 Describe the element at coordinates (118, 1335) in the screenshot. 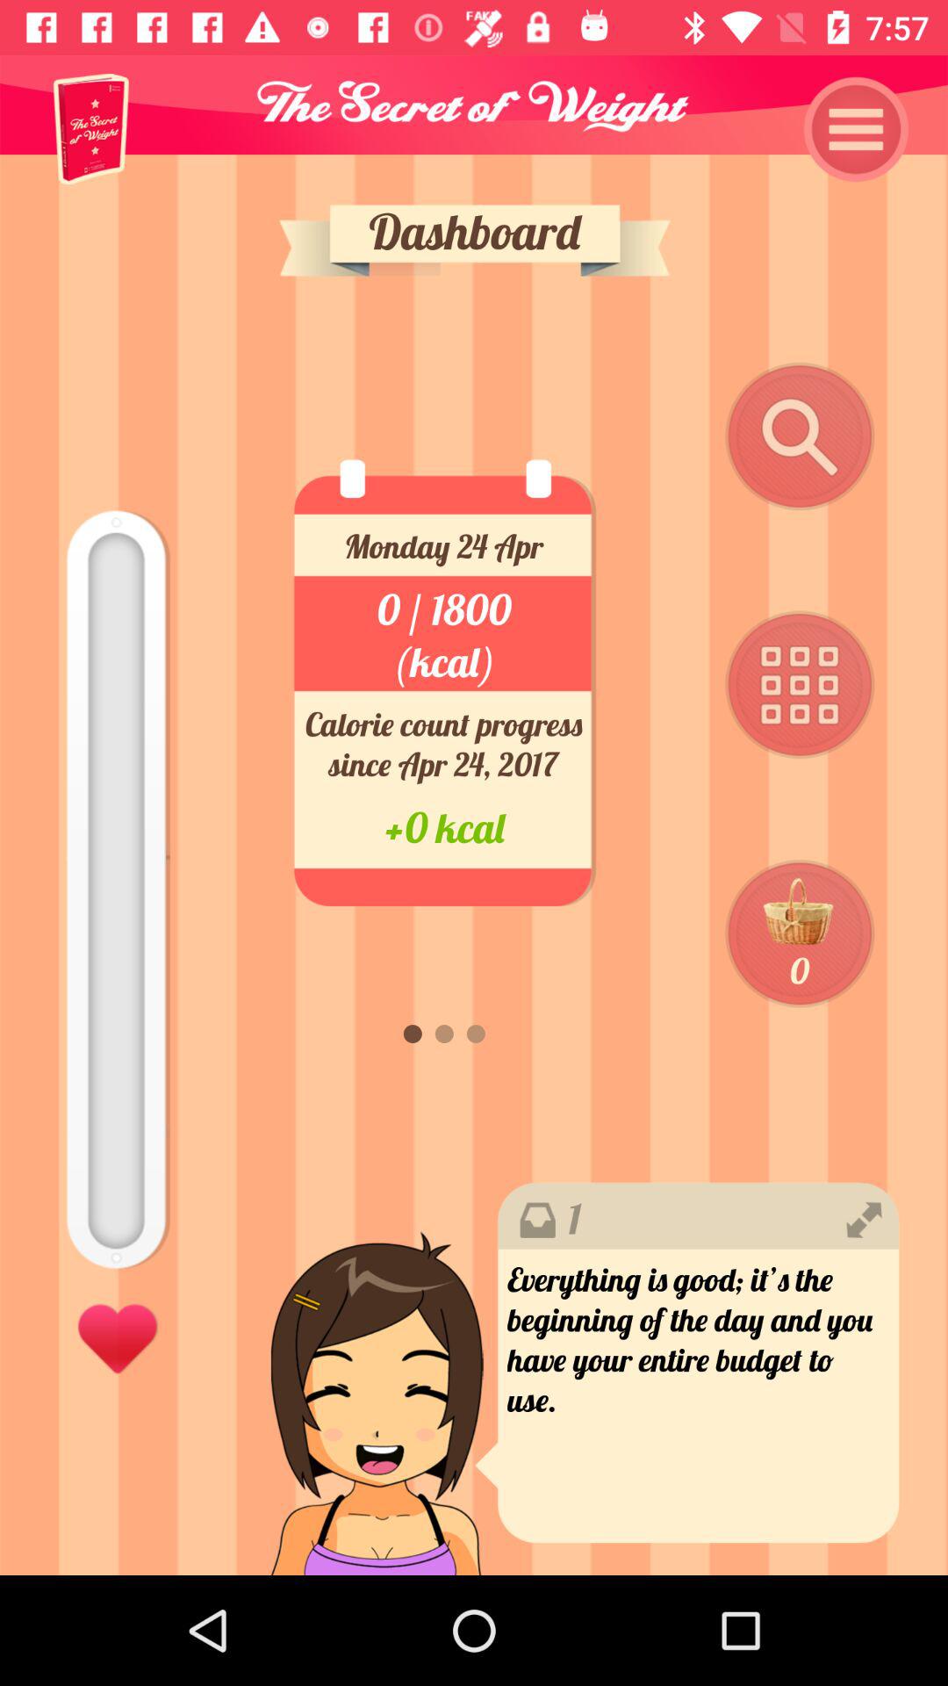

I see `choose the item at the bottom left corner` at that location.